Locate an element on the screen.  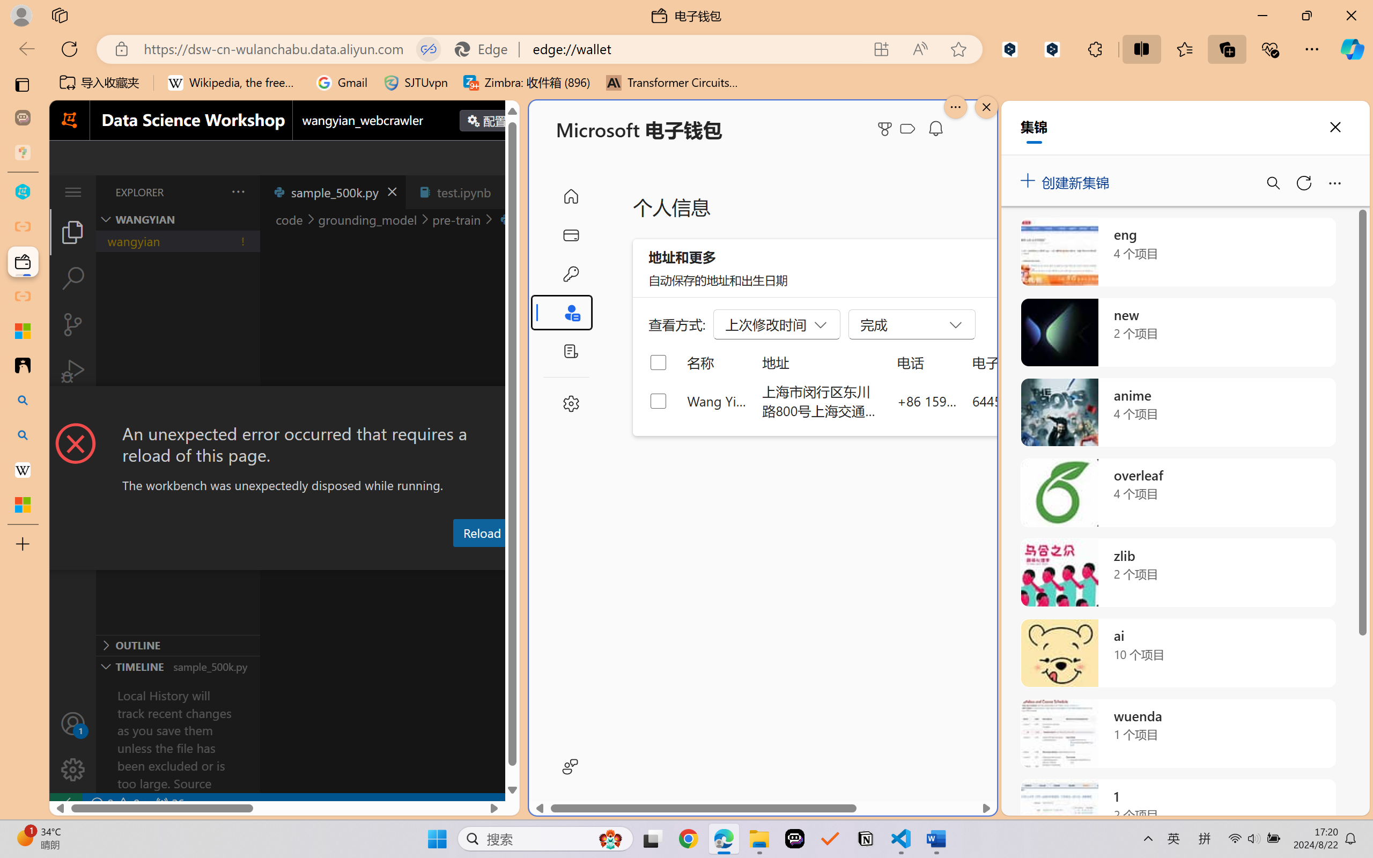
Debug Console (Ctrl+Shift+Y) is located at coordinates (458, 559).